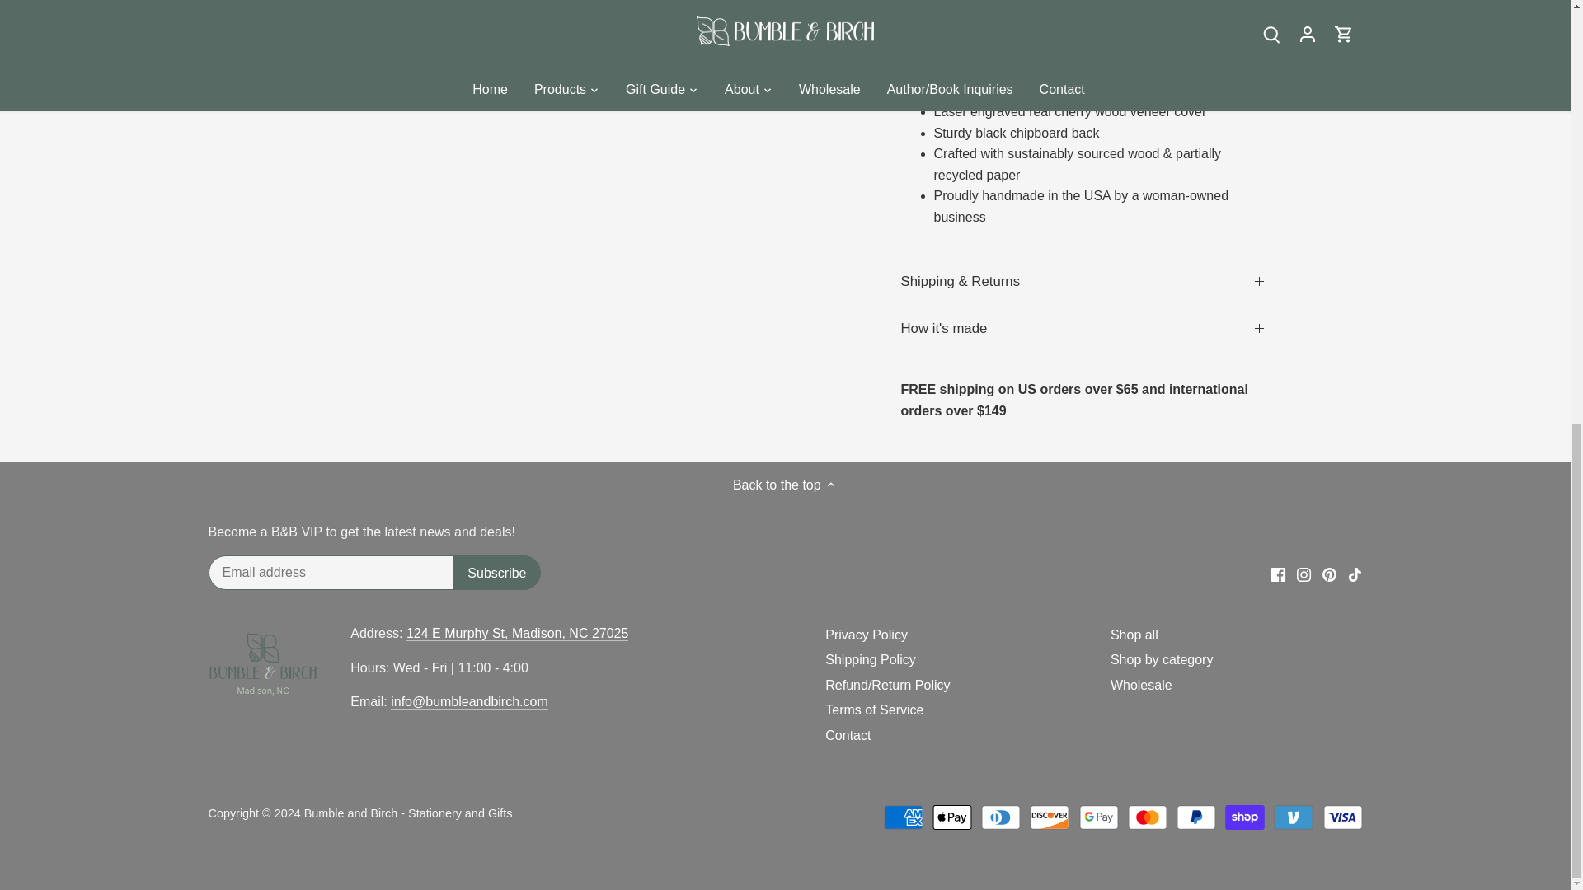  What do you see at coordinates (1050, 817) in the screenshot?
I see `Discover` at bounding box center [1050, 817].